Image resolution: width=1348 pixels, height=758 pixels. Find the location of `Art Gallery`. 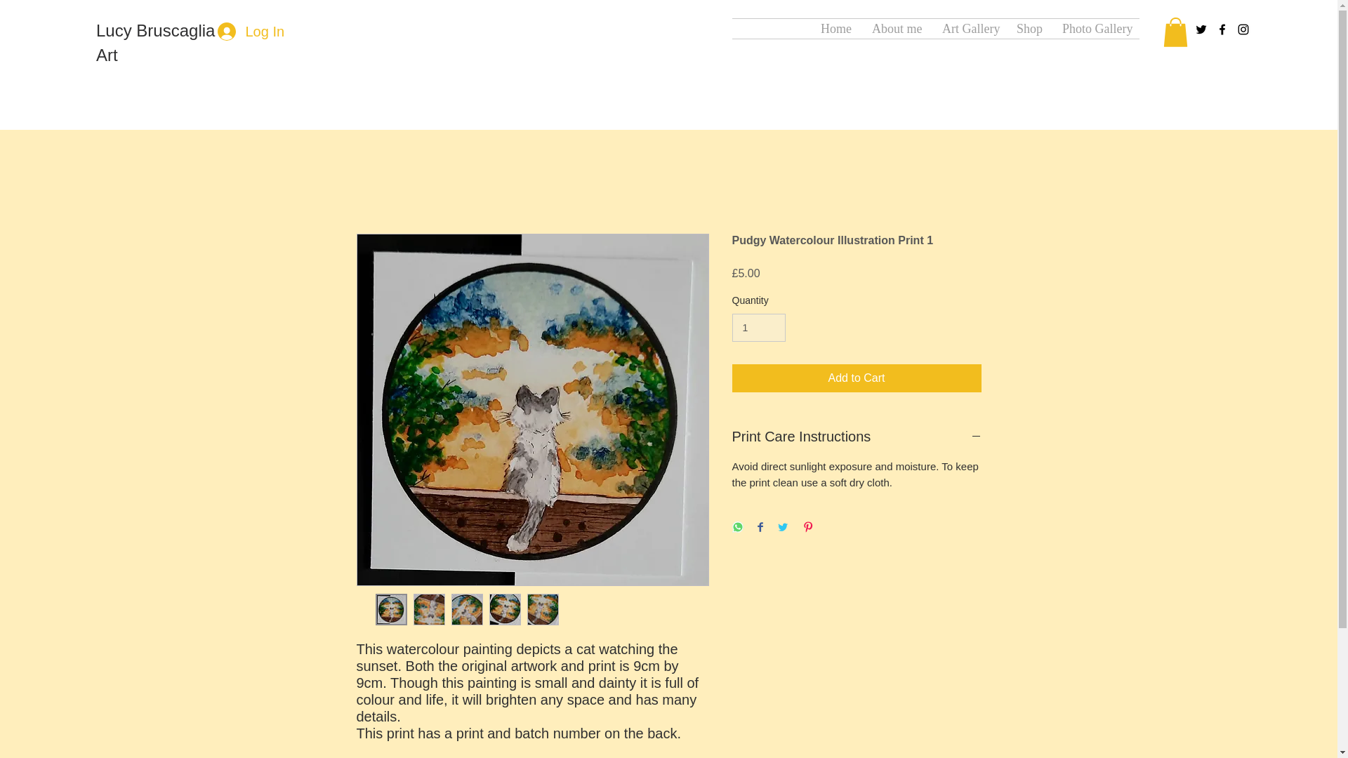

Art Gallery is located at coordinates (968, 29).